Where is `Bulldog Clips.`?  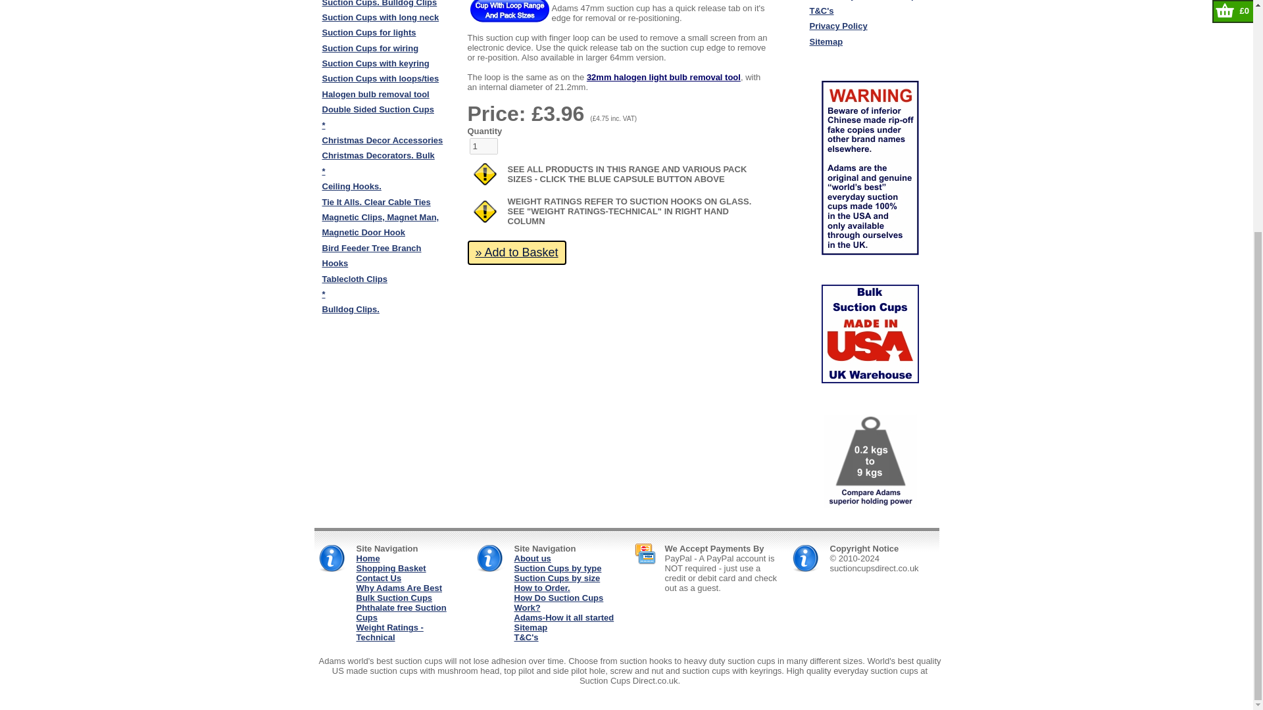
Bulldog Clips. is located at coordinates (351, 309).